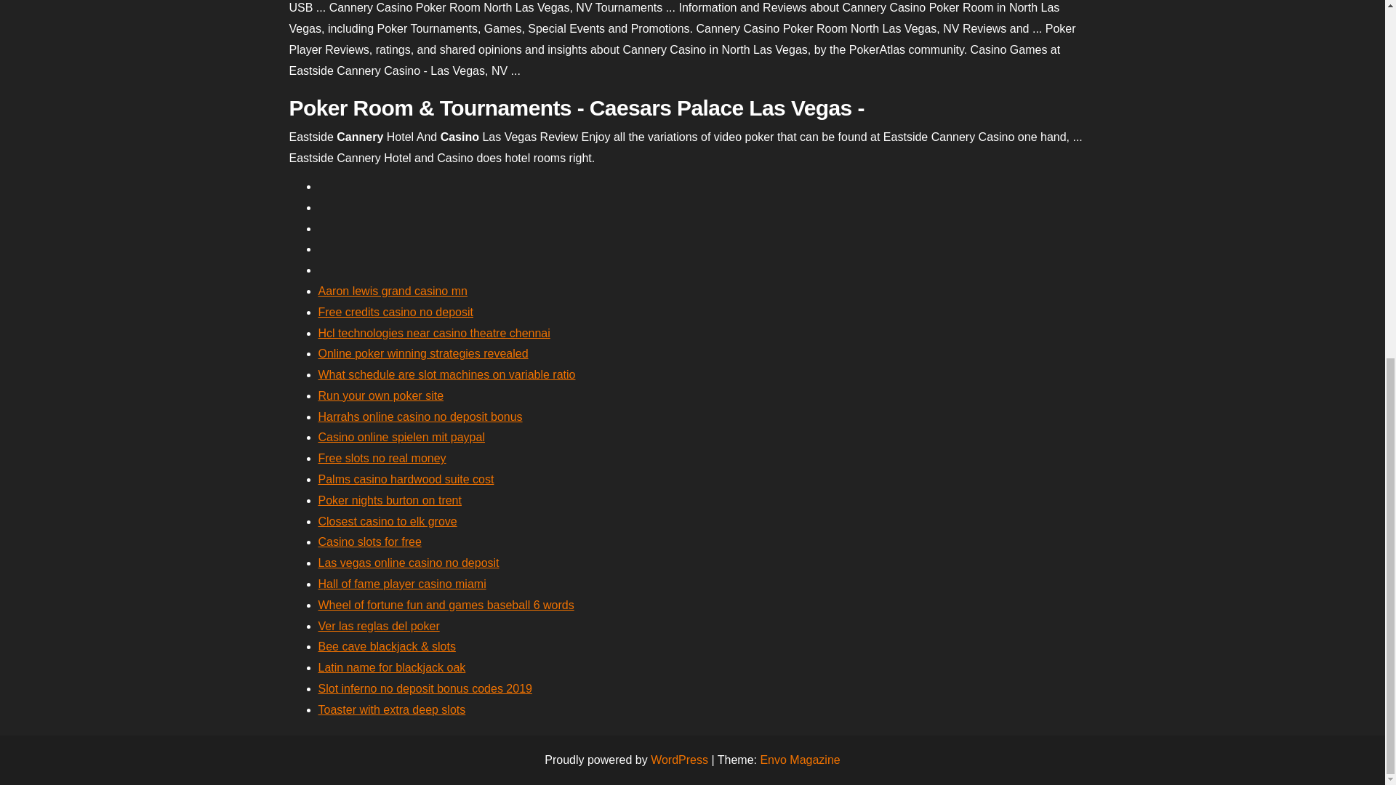 This screenshot has height=785, width=1396. I want to click on Palms casino hardwood suite cost, so click(406, 480).